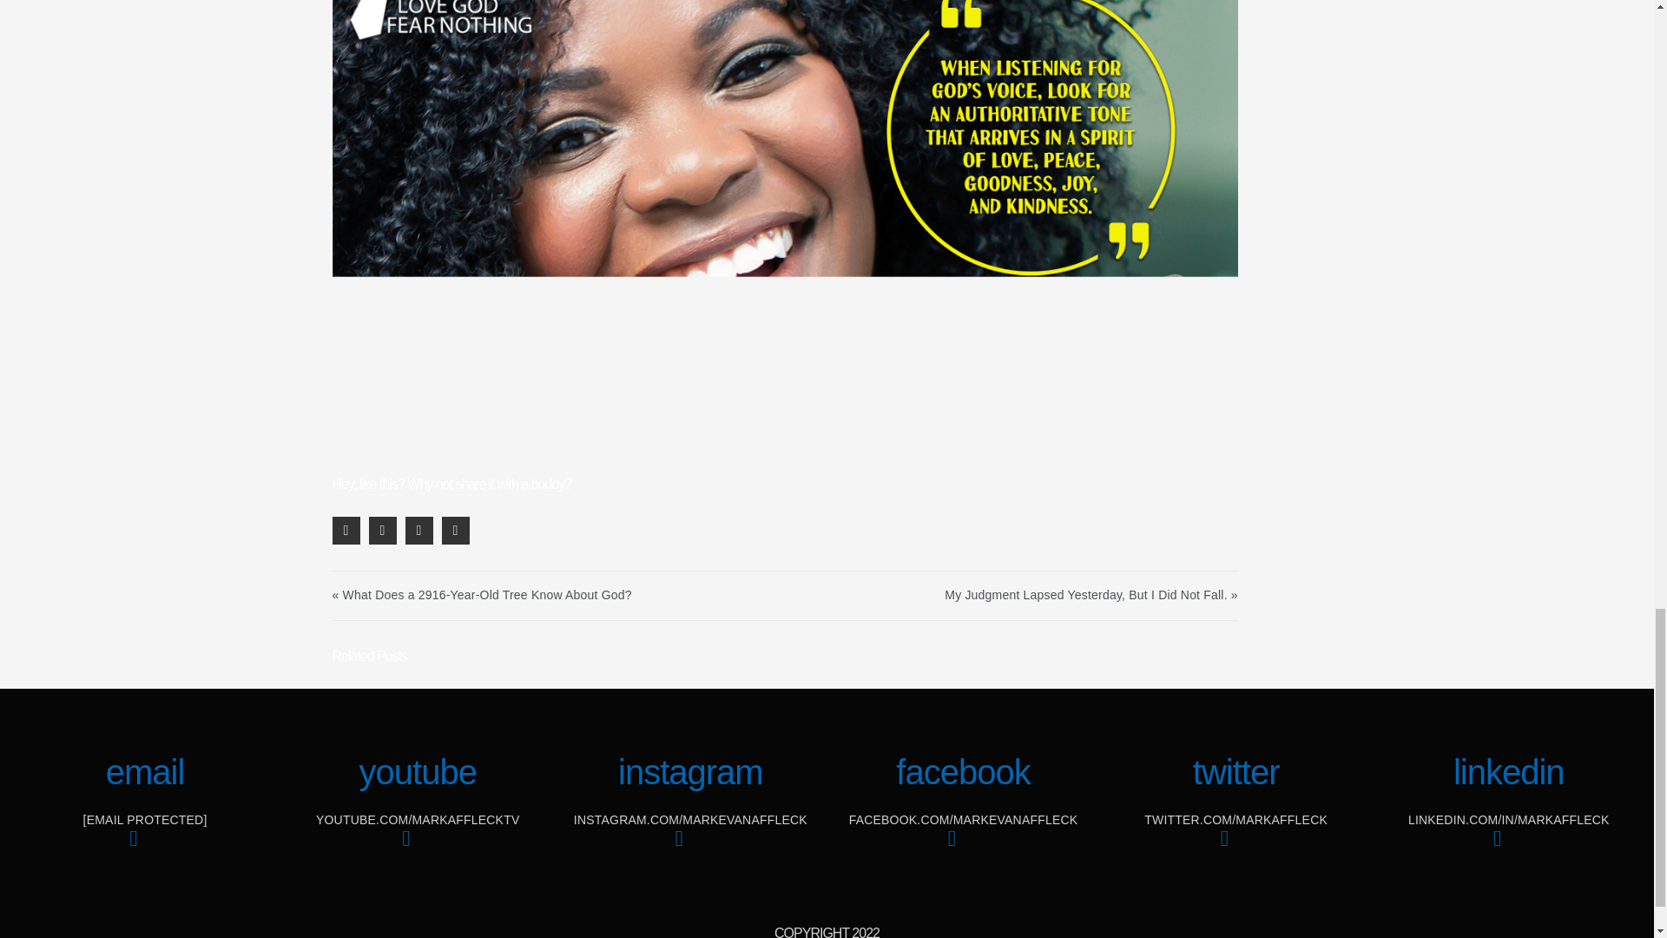  I want to click on Envelope, so click(144, 849).